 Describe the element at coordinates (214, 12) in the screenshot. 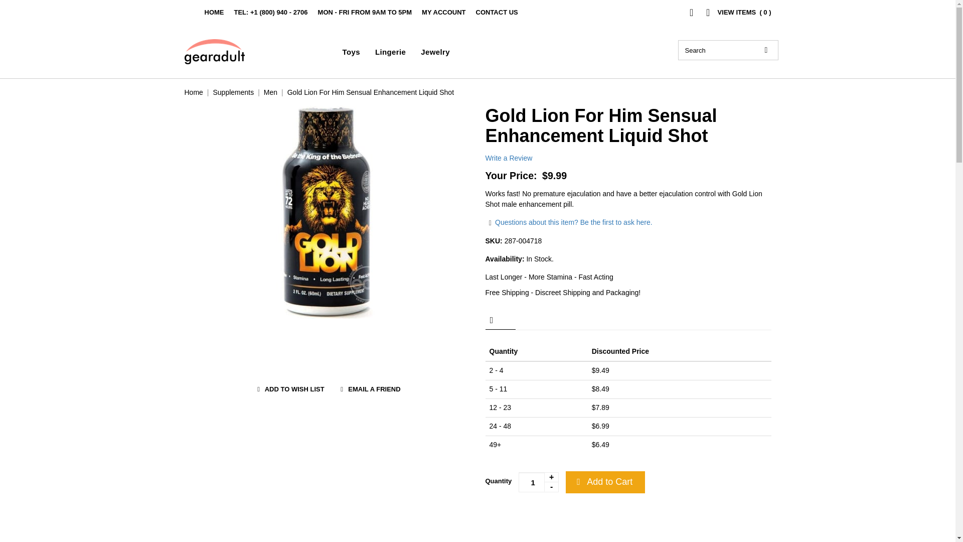

I see `HOME` at that location.